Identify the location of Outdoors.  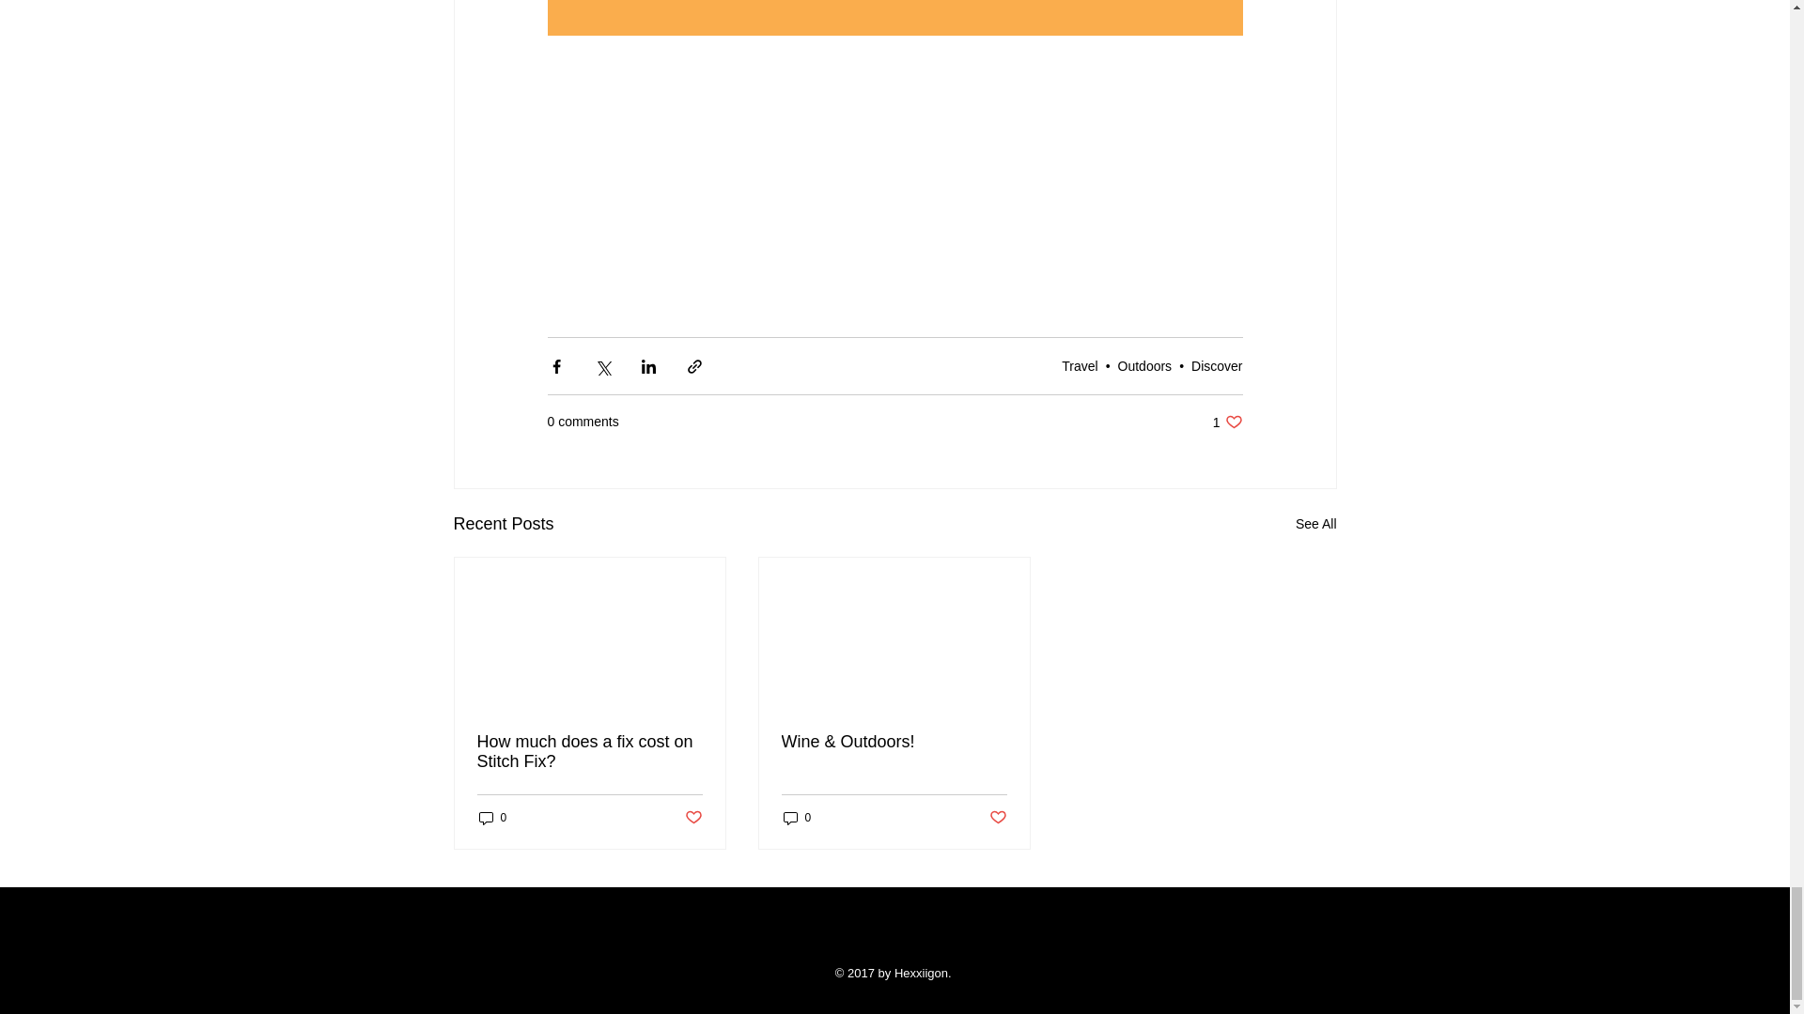
(1145, 366).